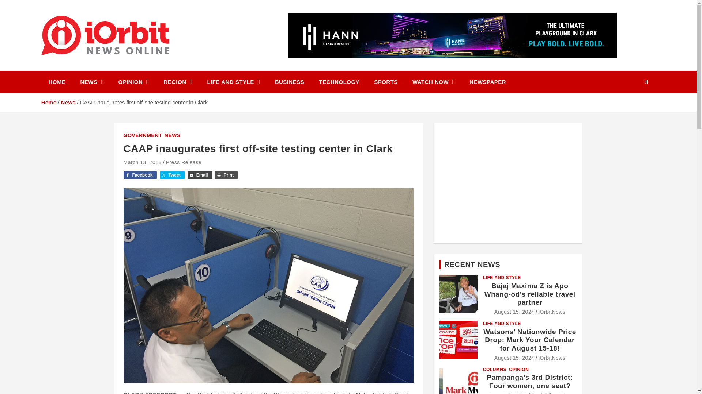  Describe the element at coordinates (107, 69) in the screenshot. I see `iOrbit News Online` at that location.